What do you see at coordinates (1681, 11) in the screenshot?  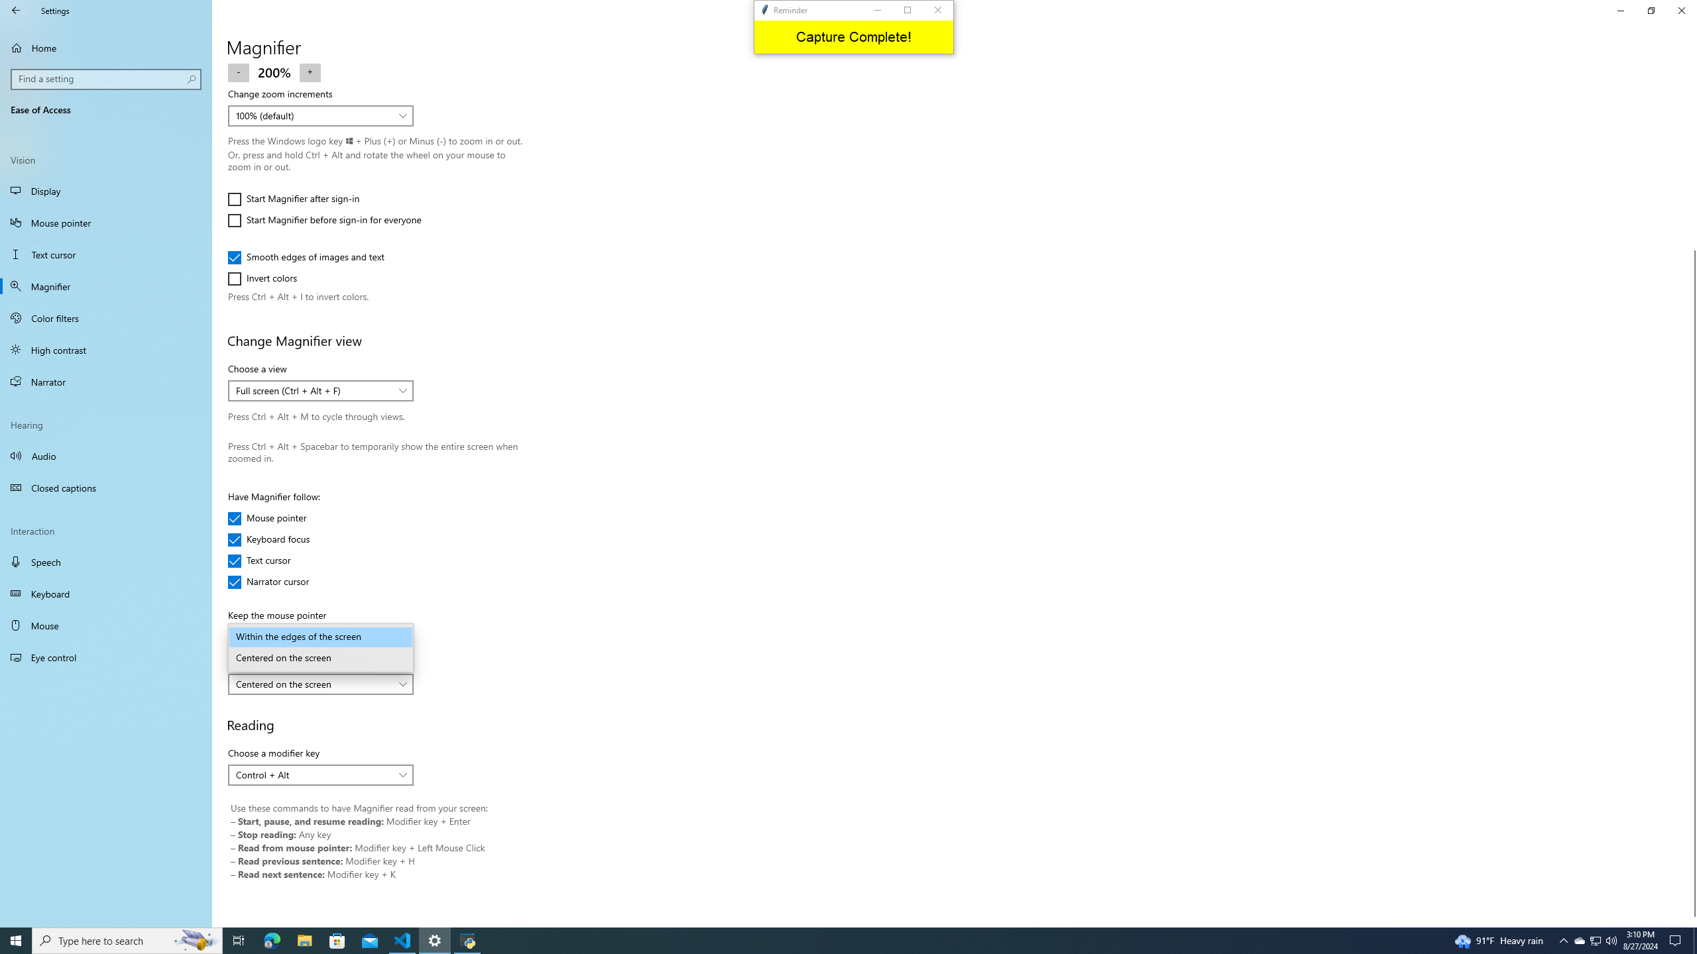 I see `Close Settings` at bounding box center [1681, 11].